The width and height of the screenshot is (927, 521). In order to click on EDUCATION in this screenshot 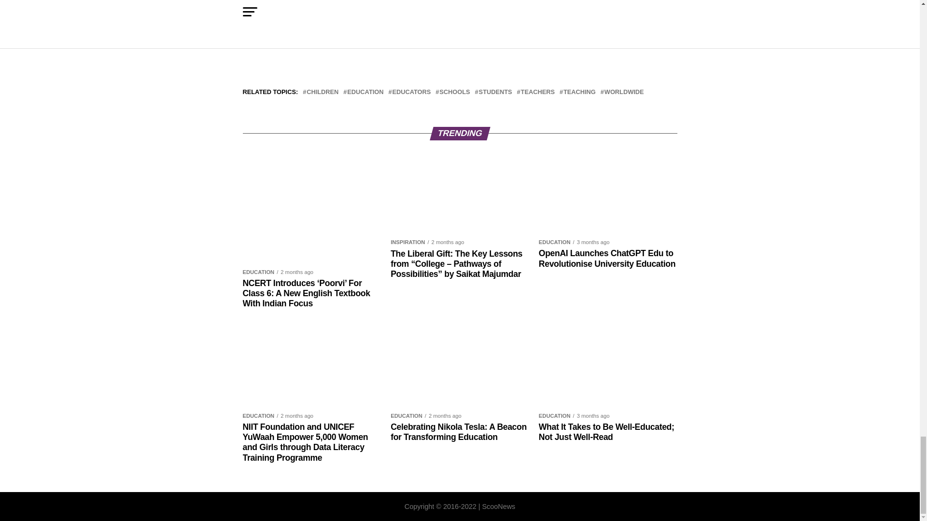, I will do `click(365, 92)`.